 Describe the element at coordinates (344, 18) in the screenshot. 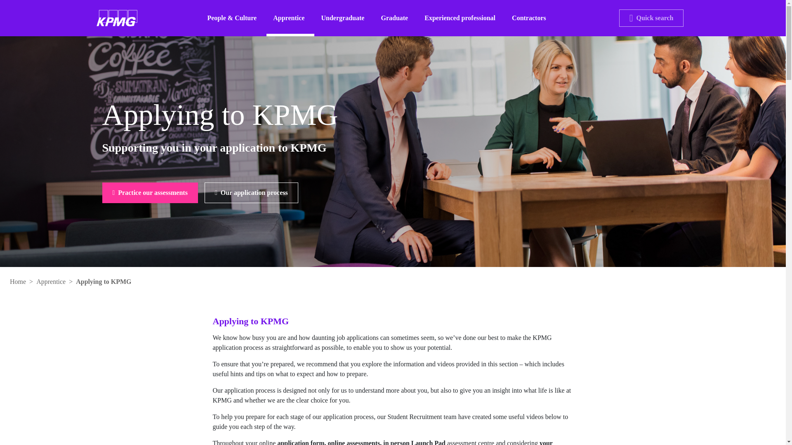

I see `Undergraduate` at that location.